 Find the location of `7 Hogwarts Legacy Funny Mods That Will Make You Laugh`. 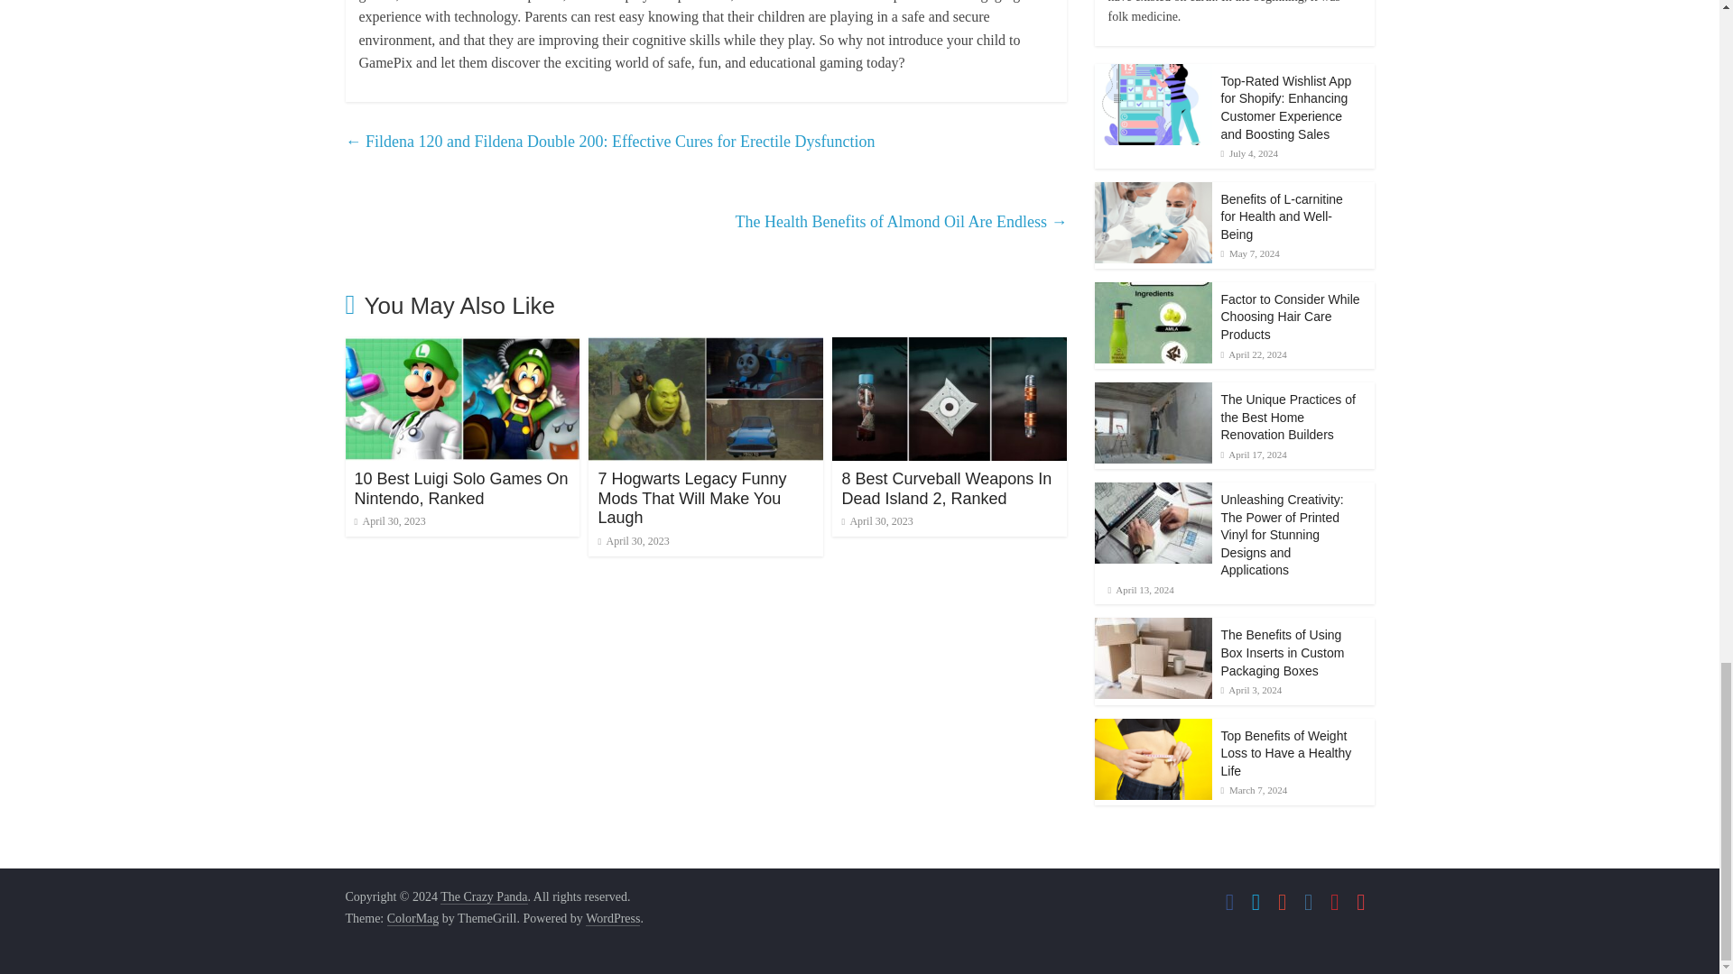

7 Hogwarts Legacy Funny Mods That Will Make You Laugh is located at coordinates (706, 348).